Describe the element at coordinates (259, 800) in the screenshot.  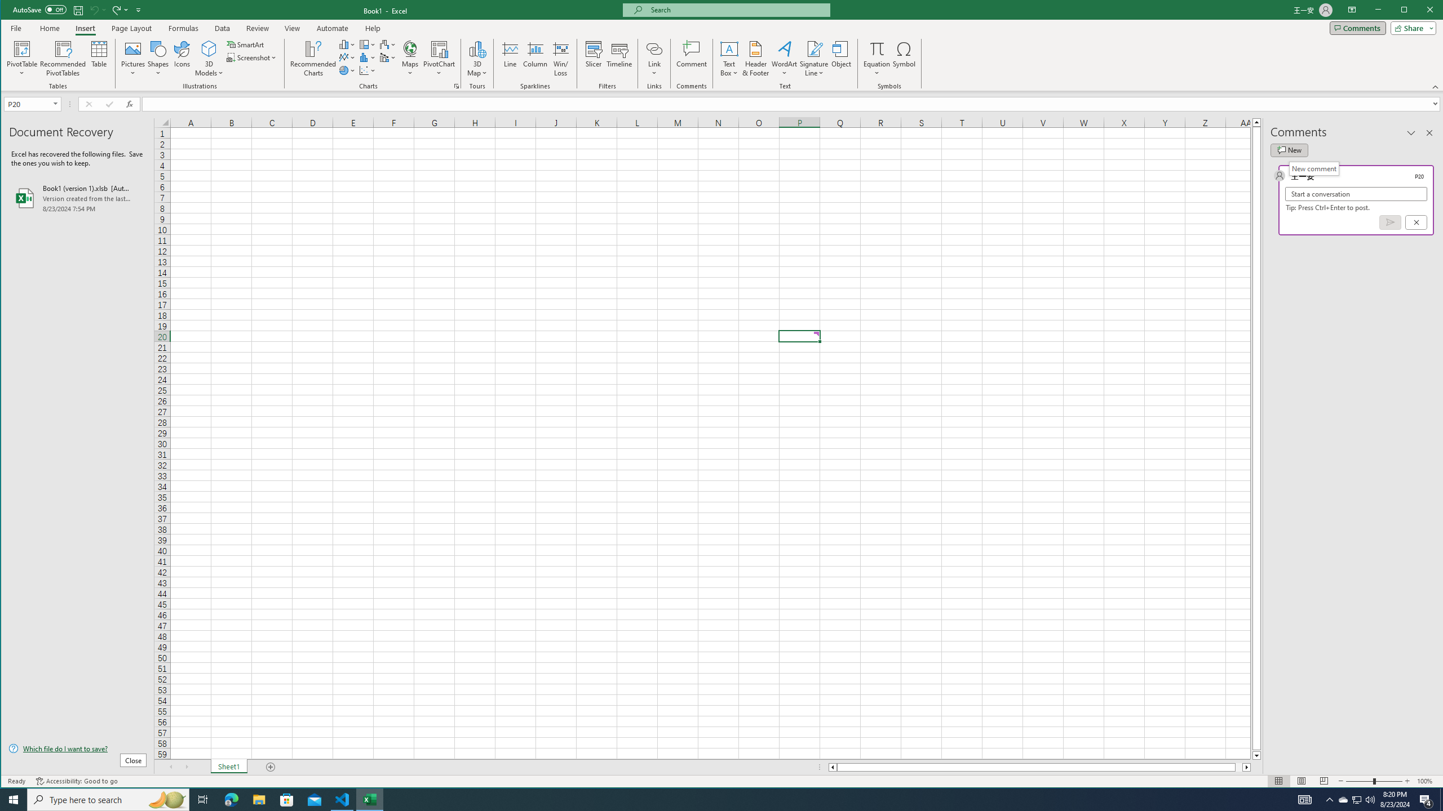
I see `File Explorer` at that location.